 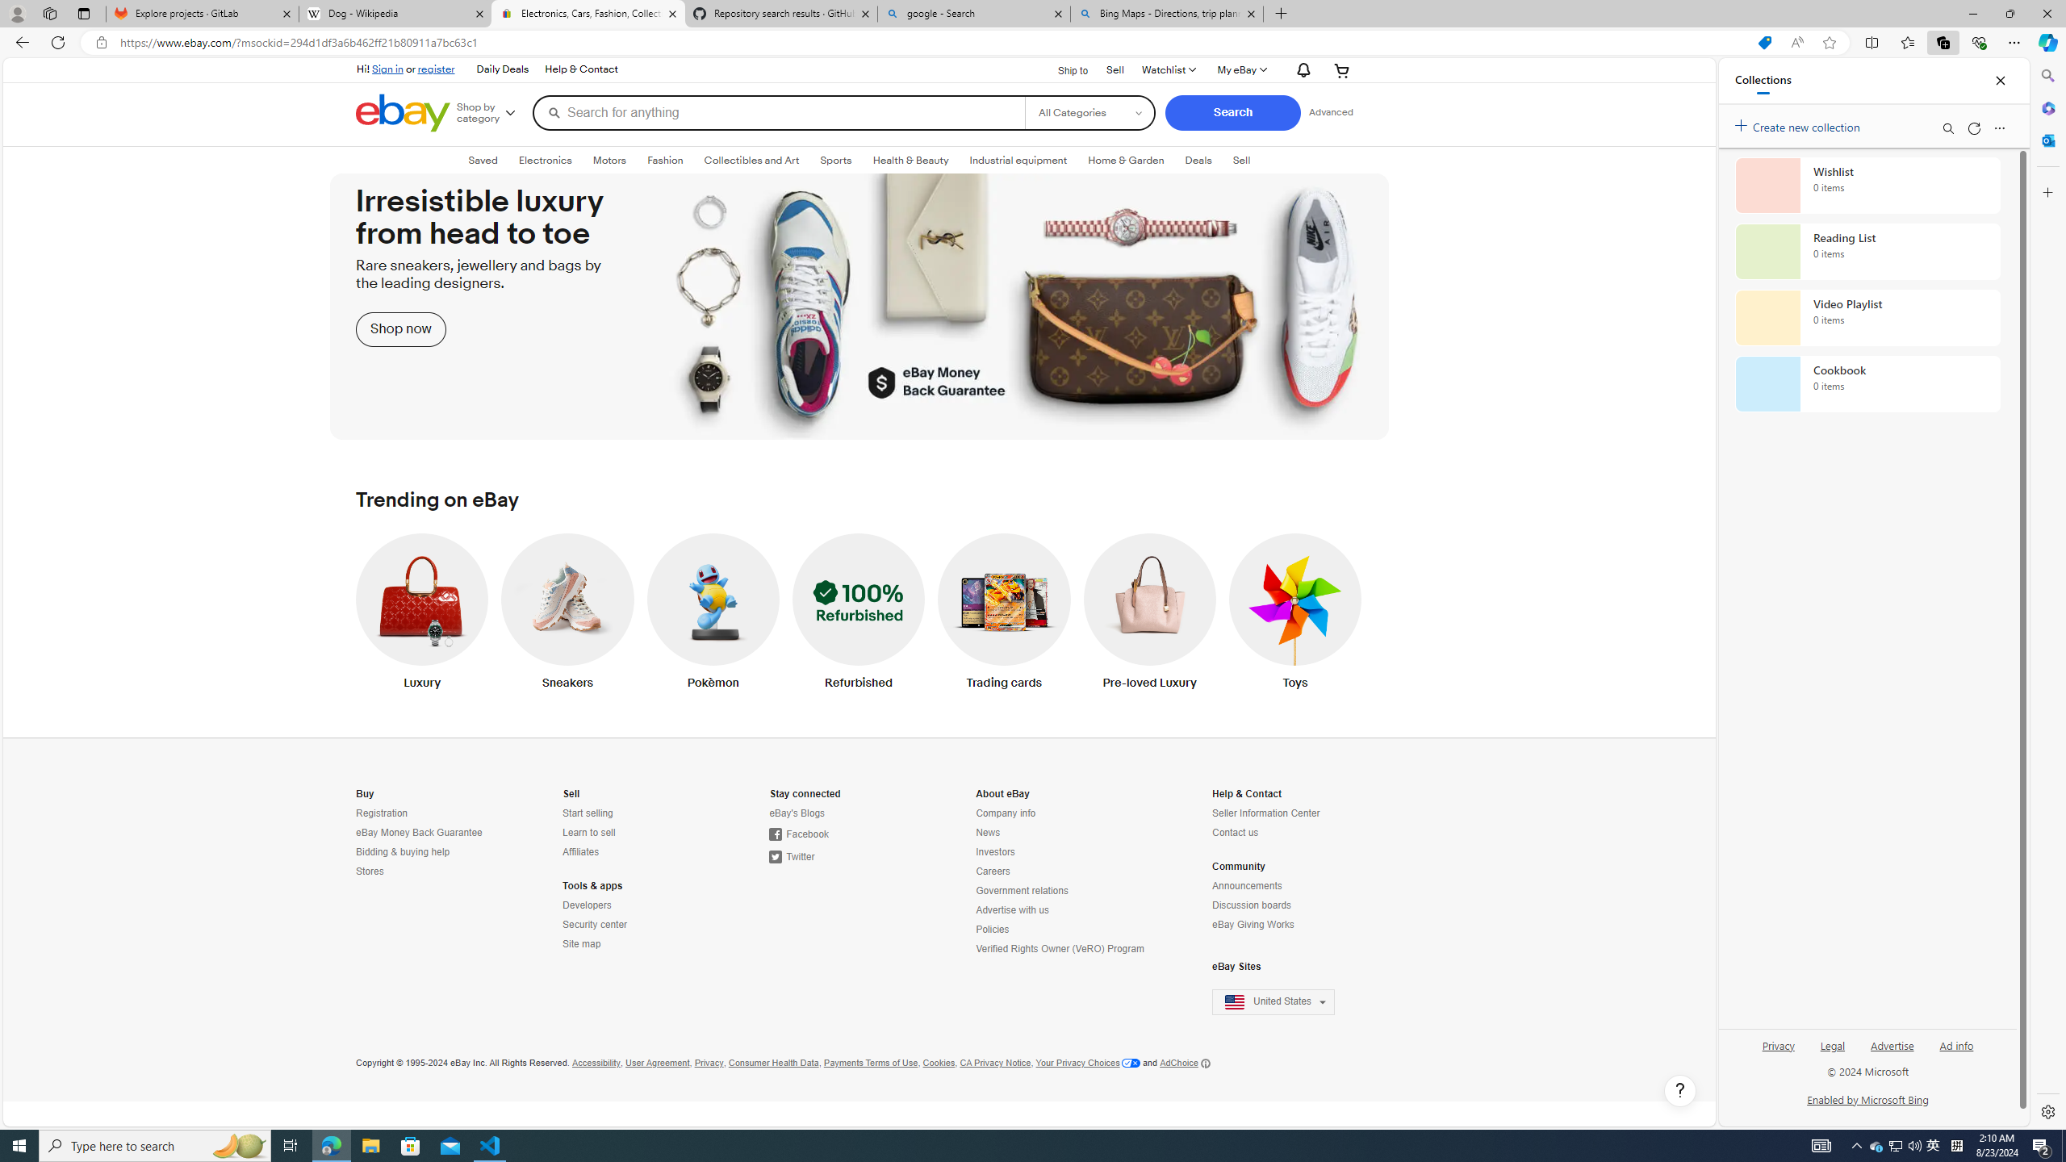 I want to click on Affiliates, so click(x=580, y=852).